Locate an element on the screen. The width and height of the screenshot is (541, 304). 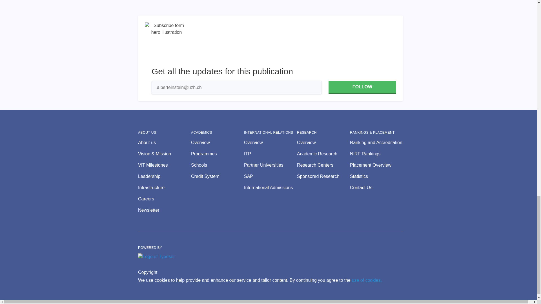
Careers is located at coordinates (164, 199).